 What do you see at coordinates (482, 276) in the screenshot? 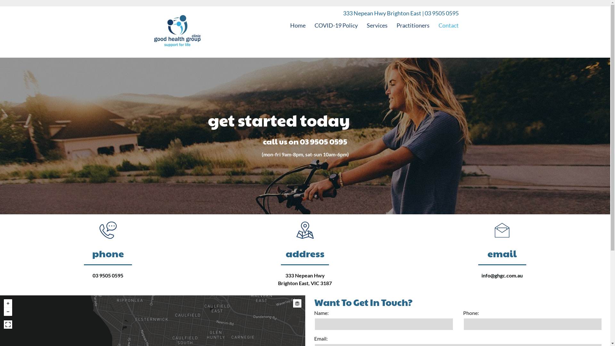
I see `i` at bounding box center [482, 276].